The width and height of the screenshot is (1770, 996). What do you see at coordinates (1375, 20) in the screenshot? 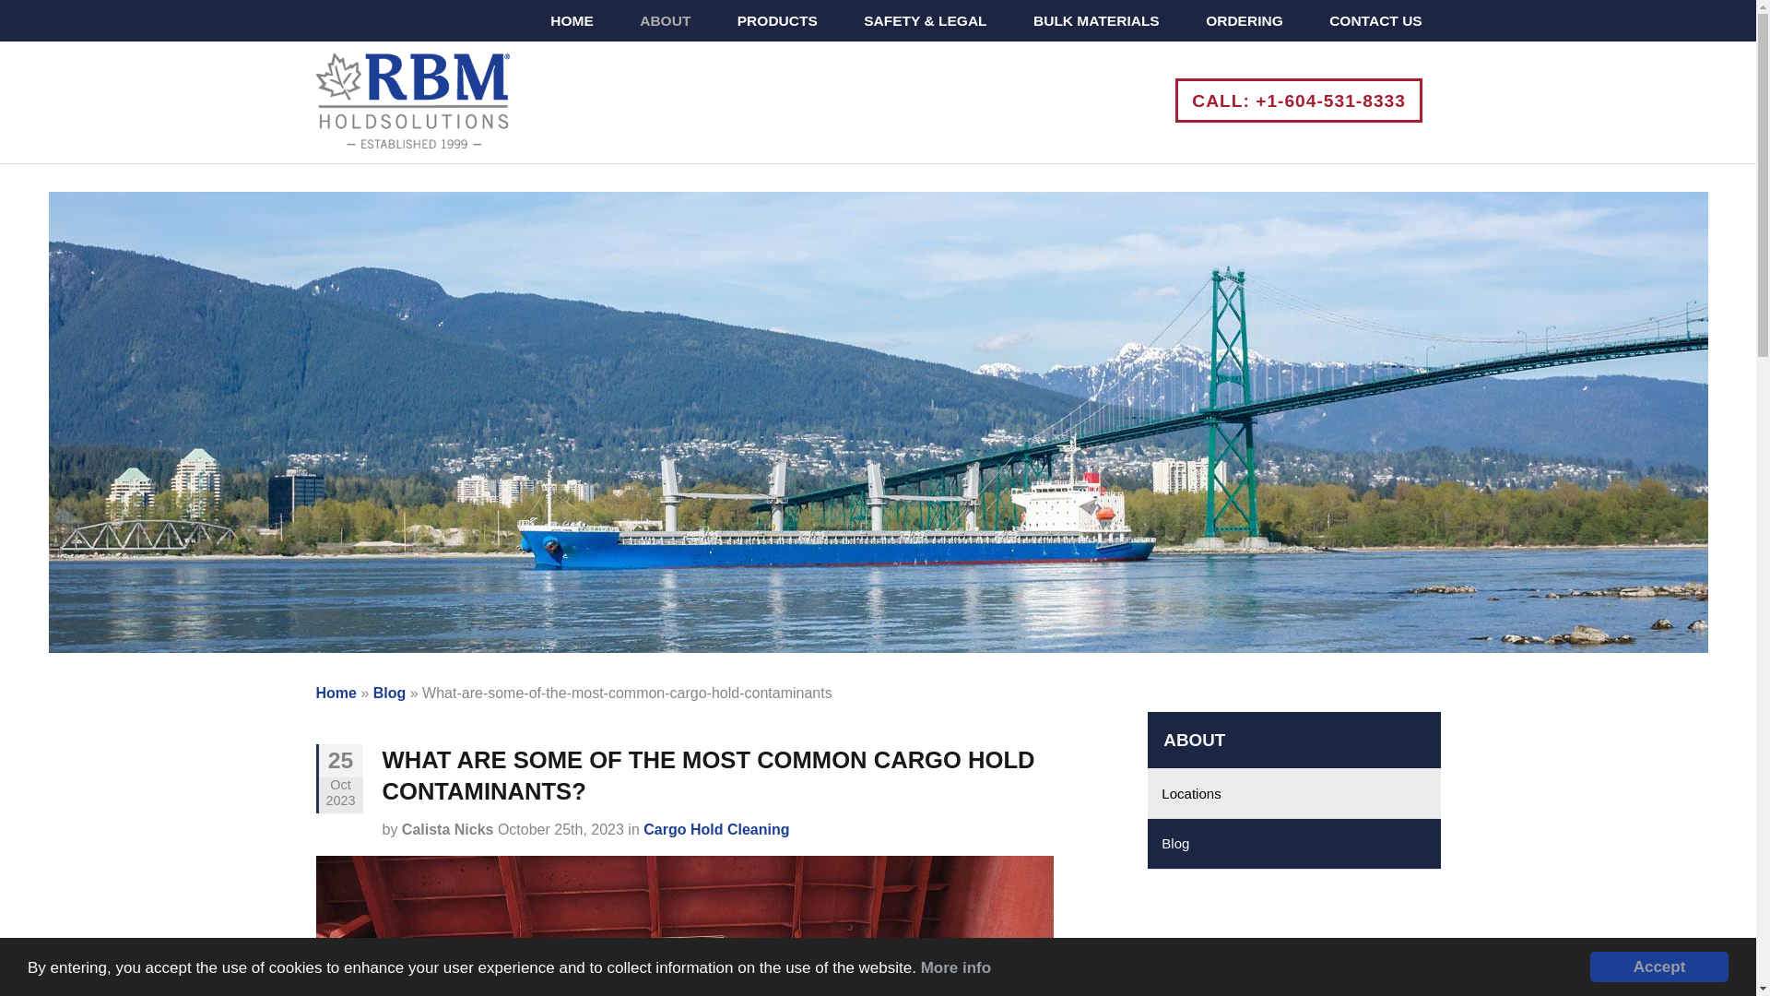
I see `CONTACT US` at bounding box center [1375, 20].